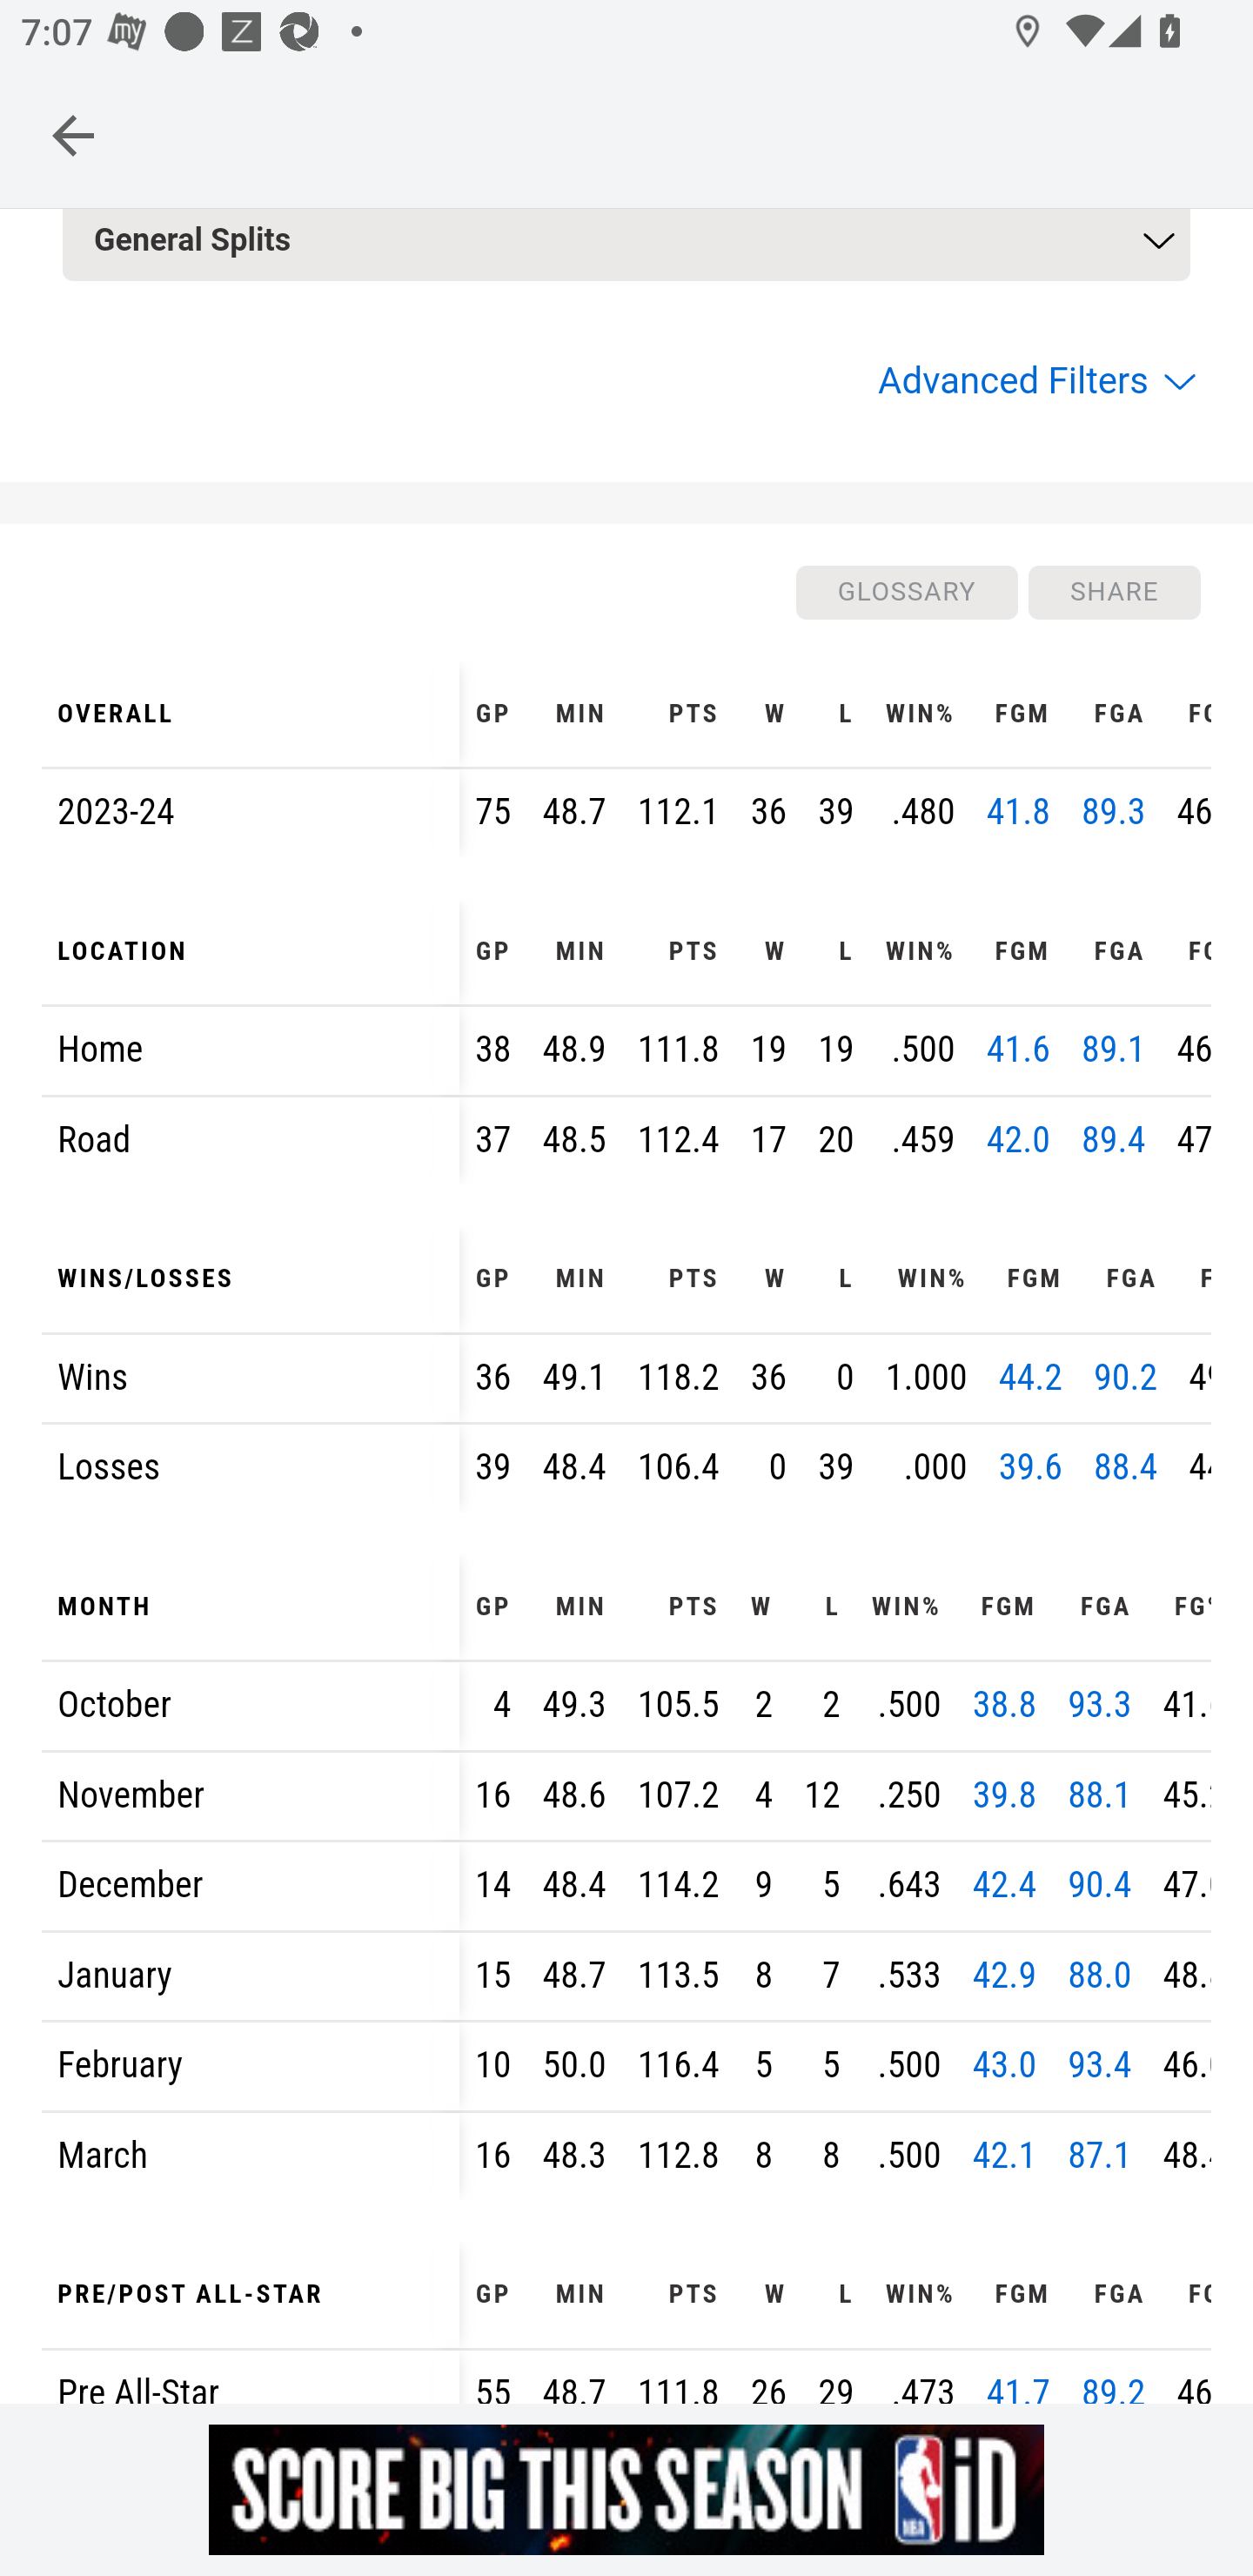 The height and width of the screenshot is (2576, 1253). I want to click on PTS, so click(679, 2295).